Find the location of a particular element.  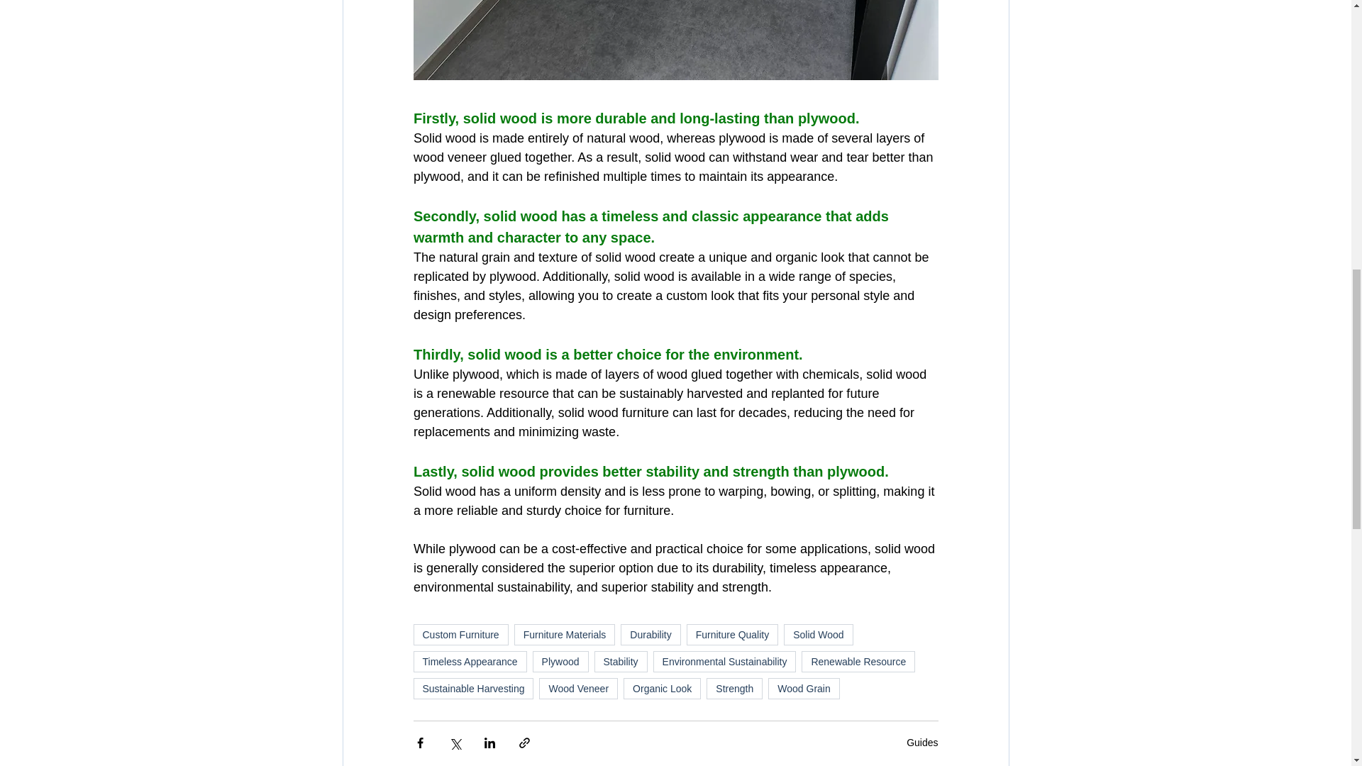

Durability is located at coordinates (650, 635).